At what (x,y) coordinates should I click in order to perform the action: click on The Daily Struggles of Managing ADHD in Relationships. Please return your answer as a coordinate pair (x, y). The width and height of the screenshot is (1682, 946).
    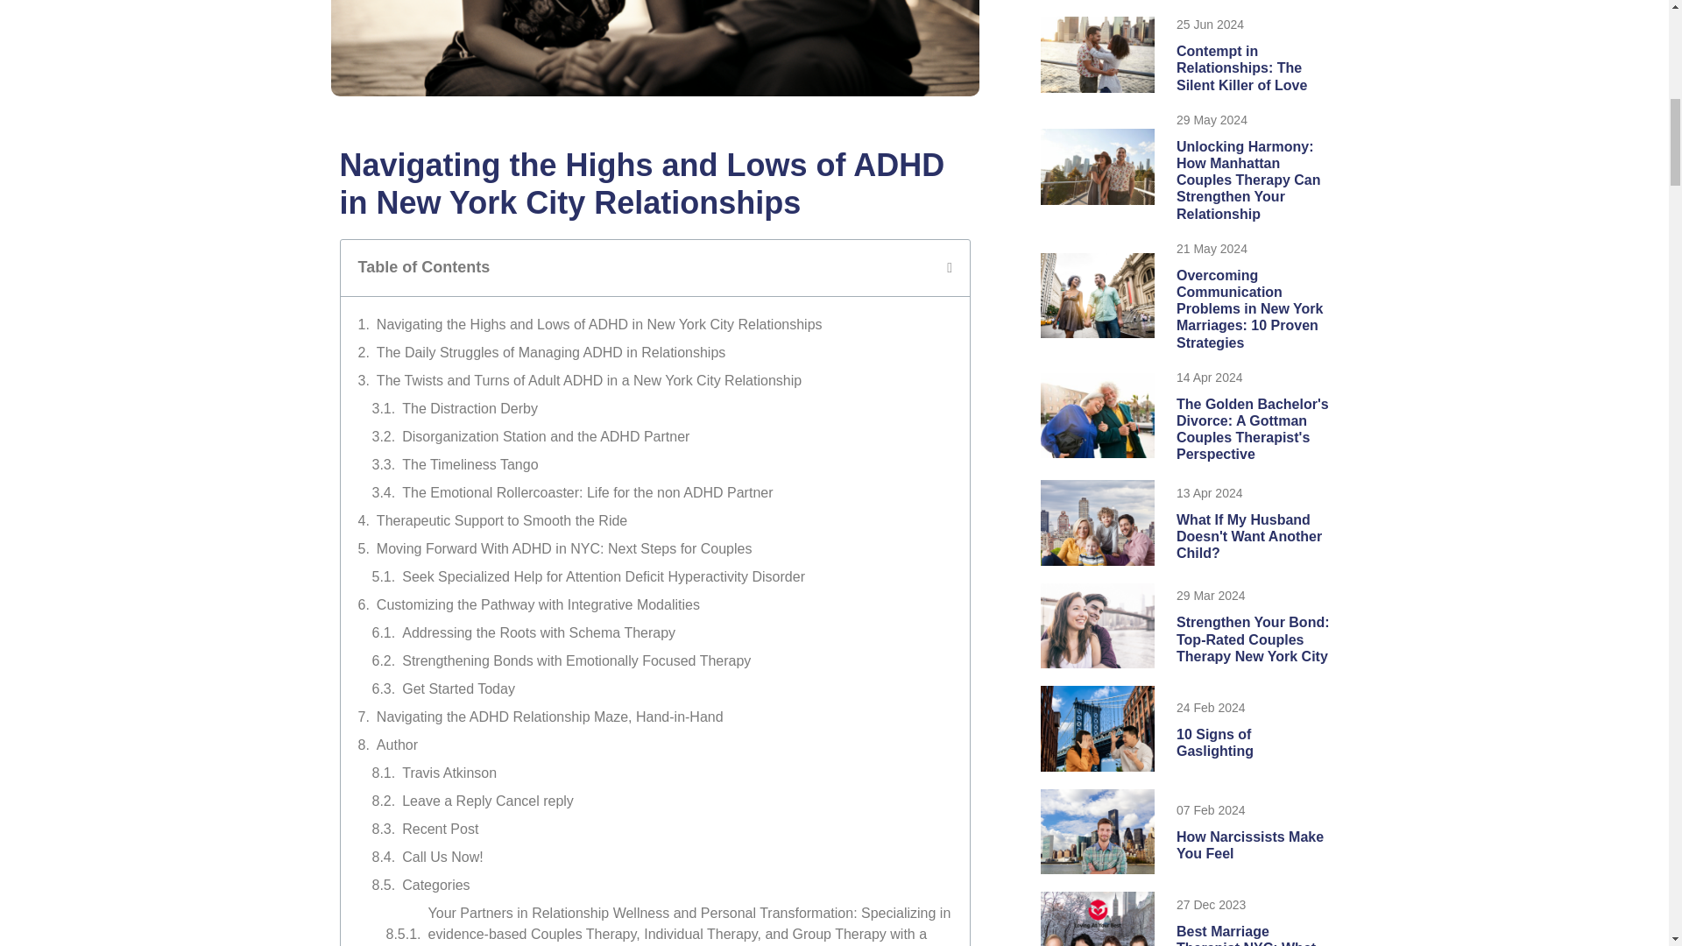
    Looking at the image, I should click on (550, 352).